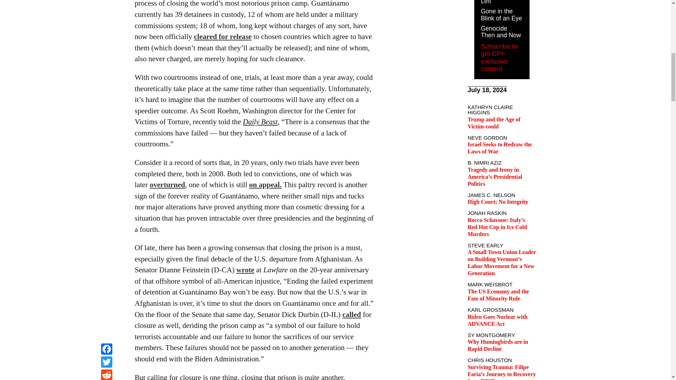 The width and height of the screenshot is (676, 380). What do you see at coordinates (106, 9) in the screenshot?
I see `Email` at bounding box center [106, 9].